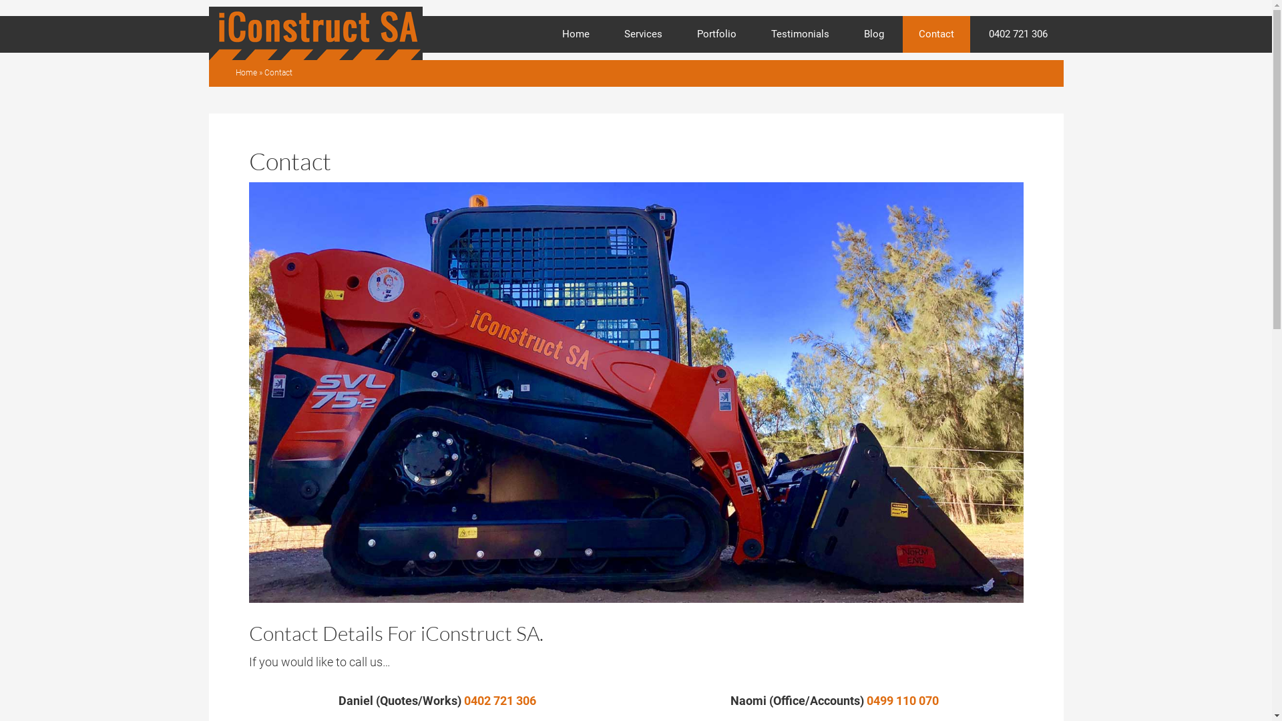 The image size is (1282, 721). What do you see at coordinates (0, 0) in the screenshot?
I see `Skip to primary navigation` at bounding box center [0, 0].